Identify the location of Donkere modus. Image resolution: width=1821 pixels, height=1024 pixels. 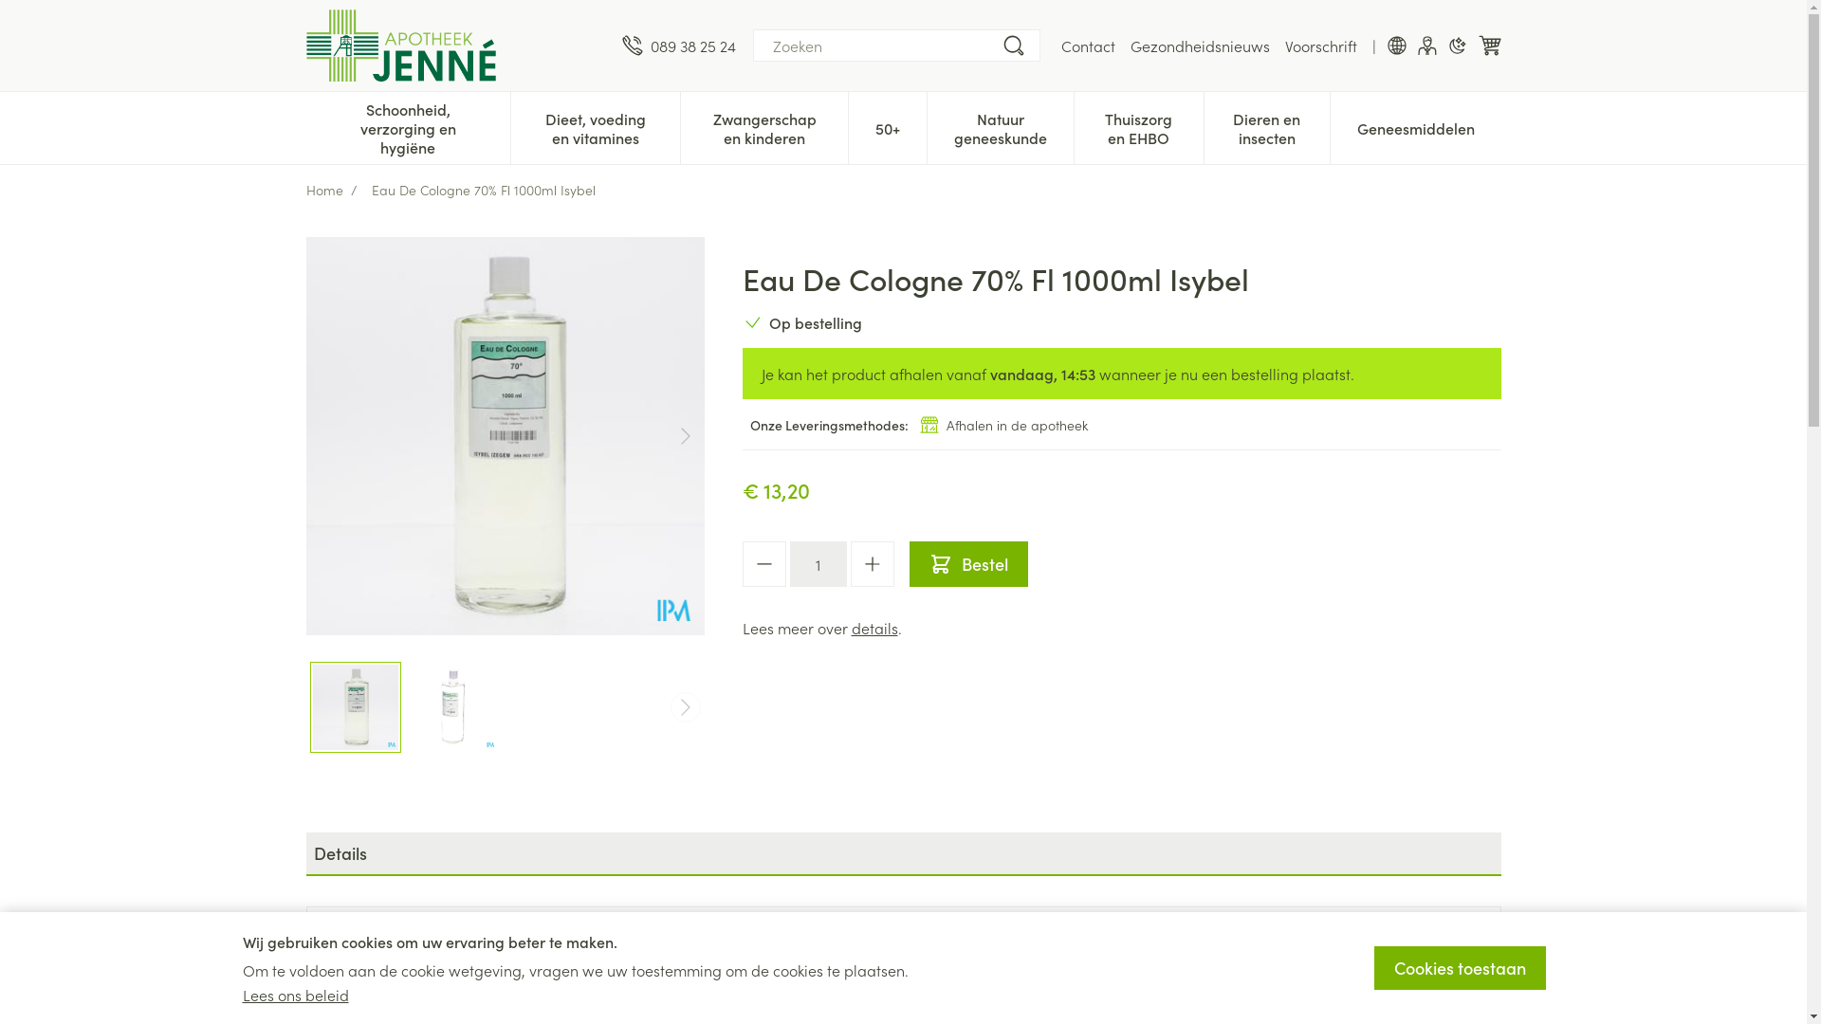
(1457, 46).